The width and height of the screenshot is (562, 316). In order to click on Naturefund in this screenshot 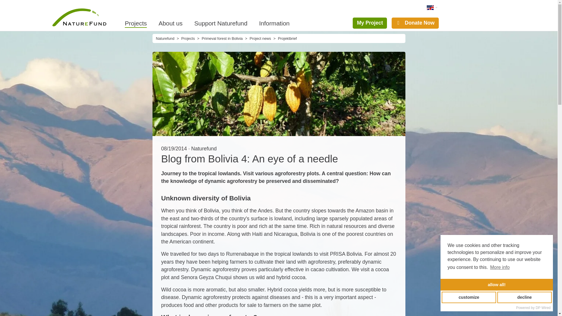, I will do `click(165, 39)`.